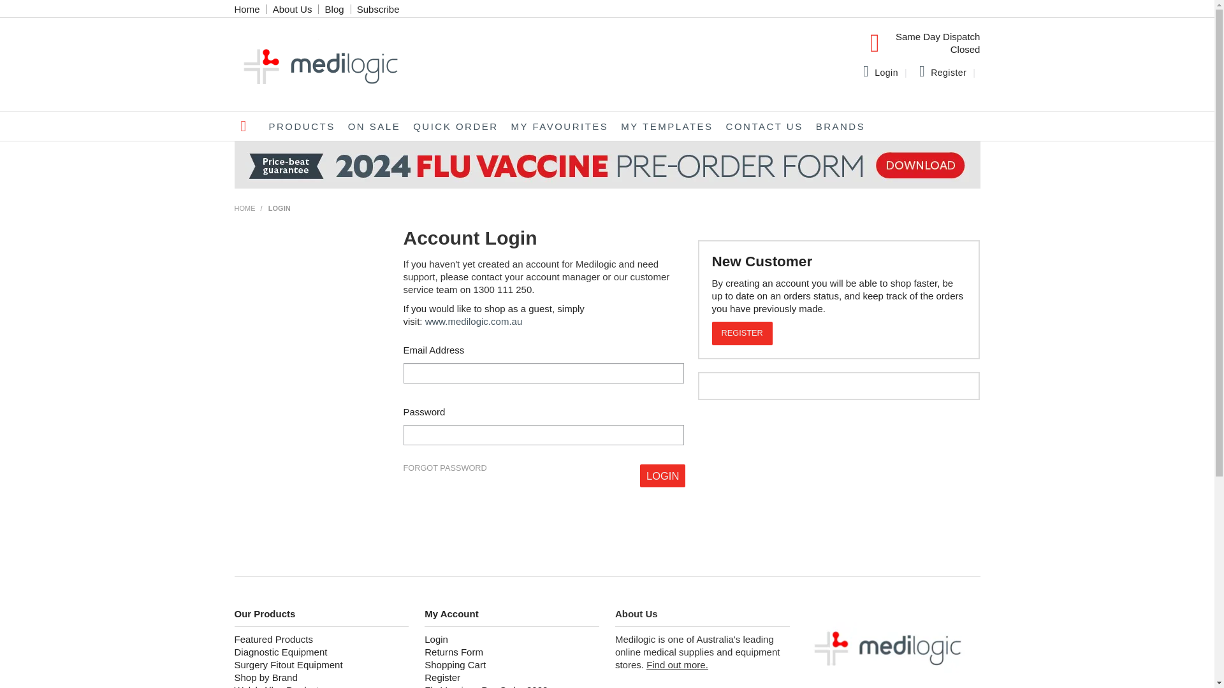 The height and width of the screenshot is (688, 1224). What do you see at coordinates (677, 665) in the screenshot?
I see `Find out more.` at bounding box center [677, 665].